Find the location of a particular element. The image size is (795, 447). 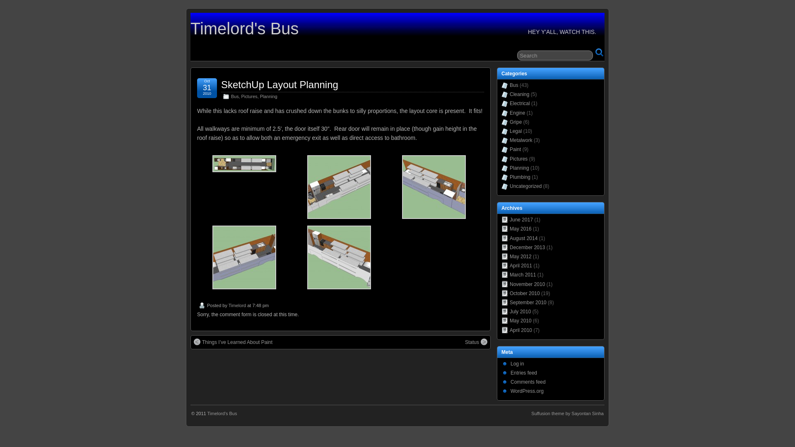

Comments feed is located at coordinates (528, 382).